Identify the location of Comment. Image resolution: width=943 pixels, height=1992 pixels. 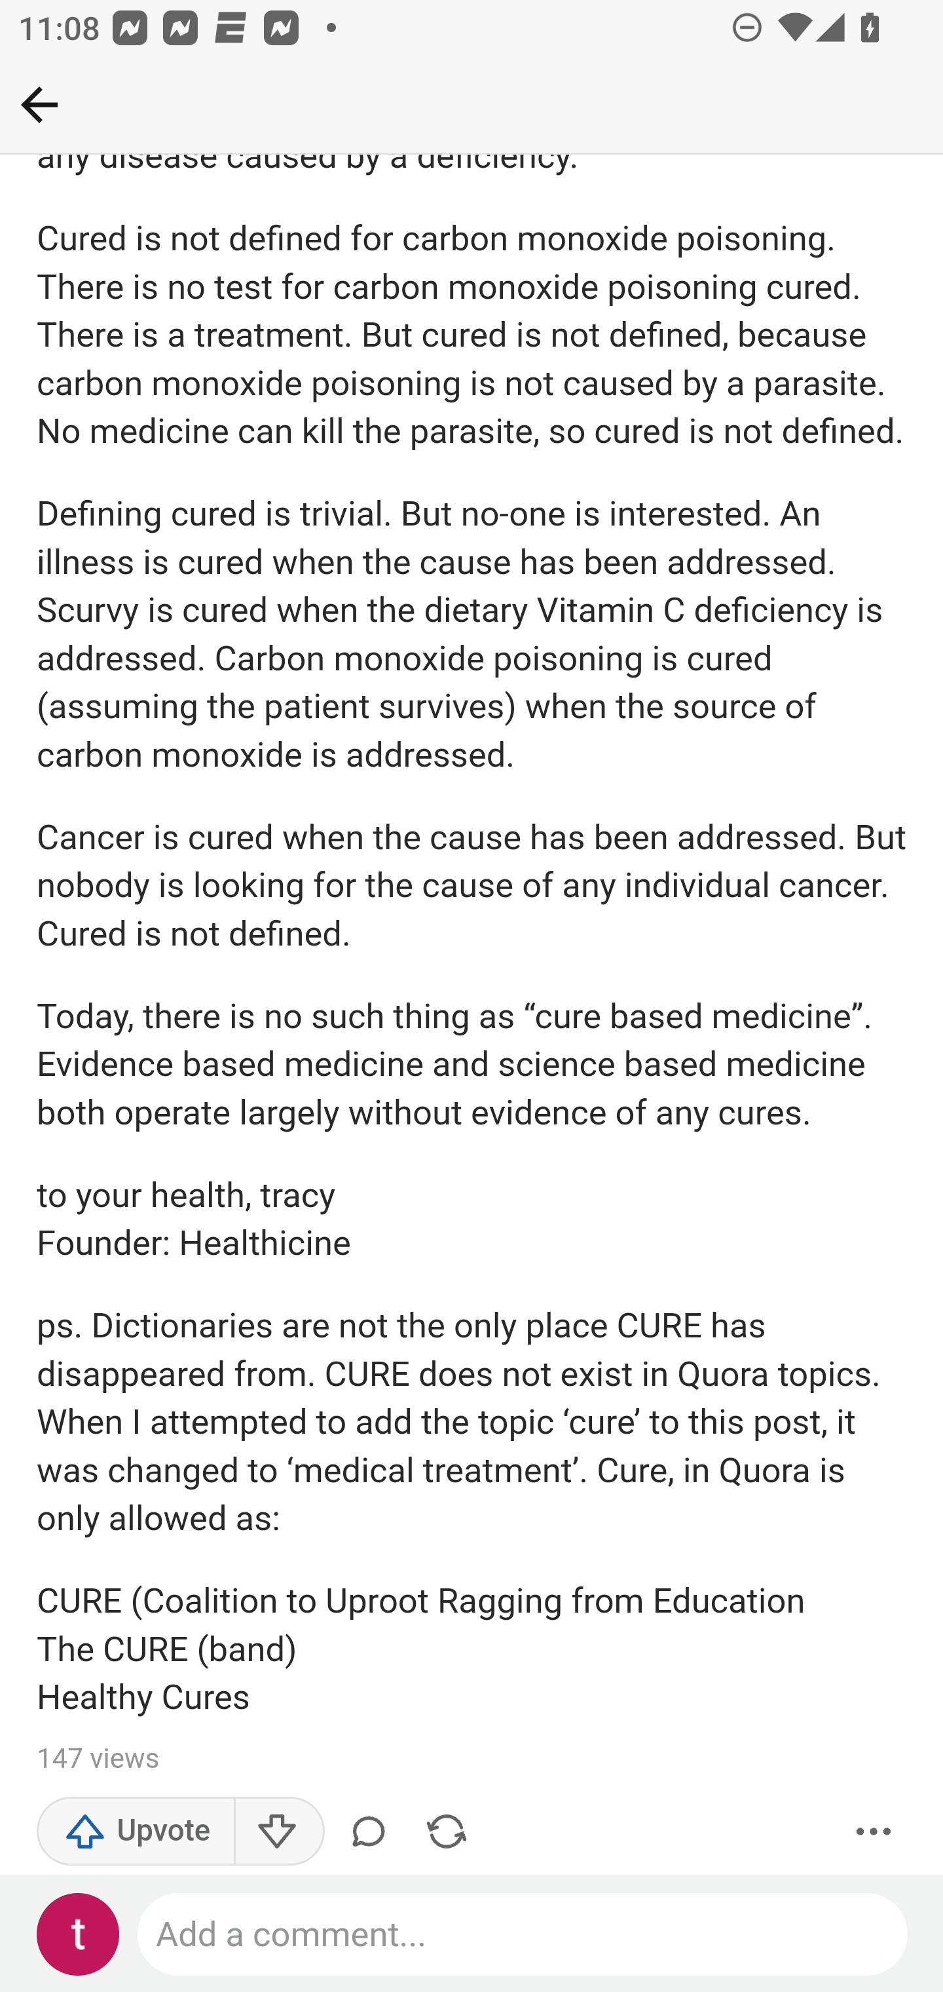
(373, 1832).